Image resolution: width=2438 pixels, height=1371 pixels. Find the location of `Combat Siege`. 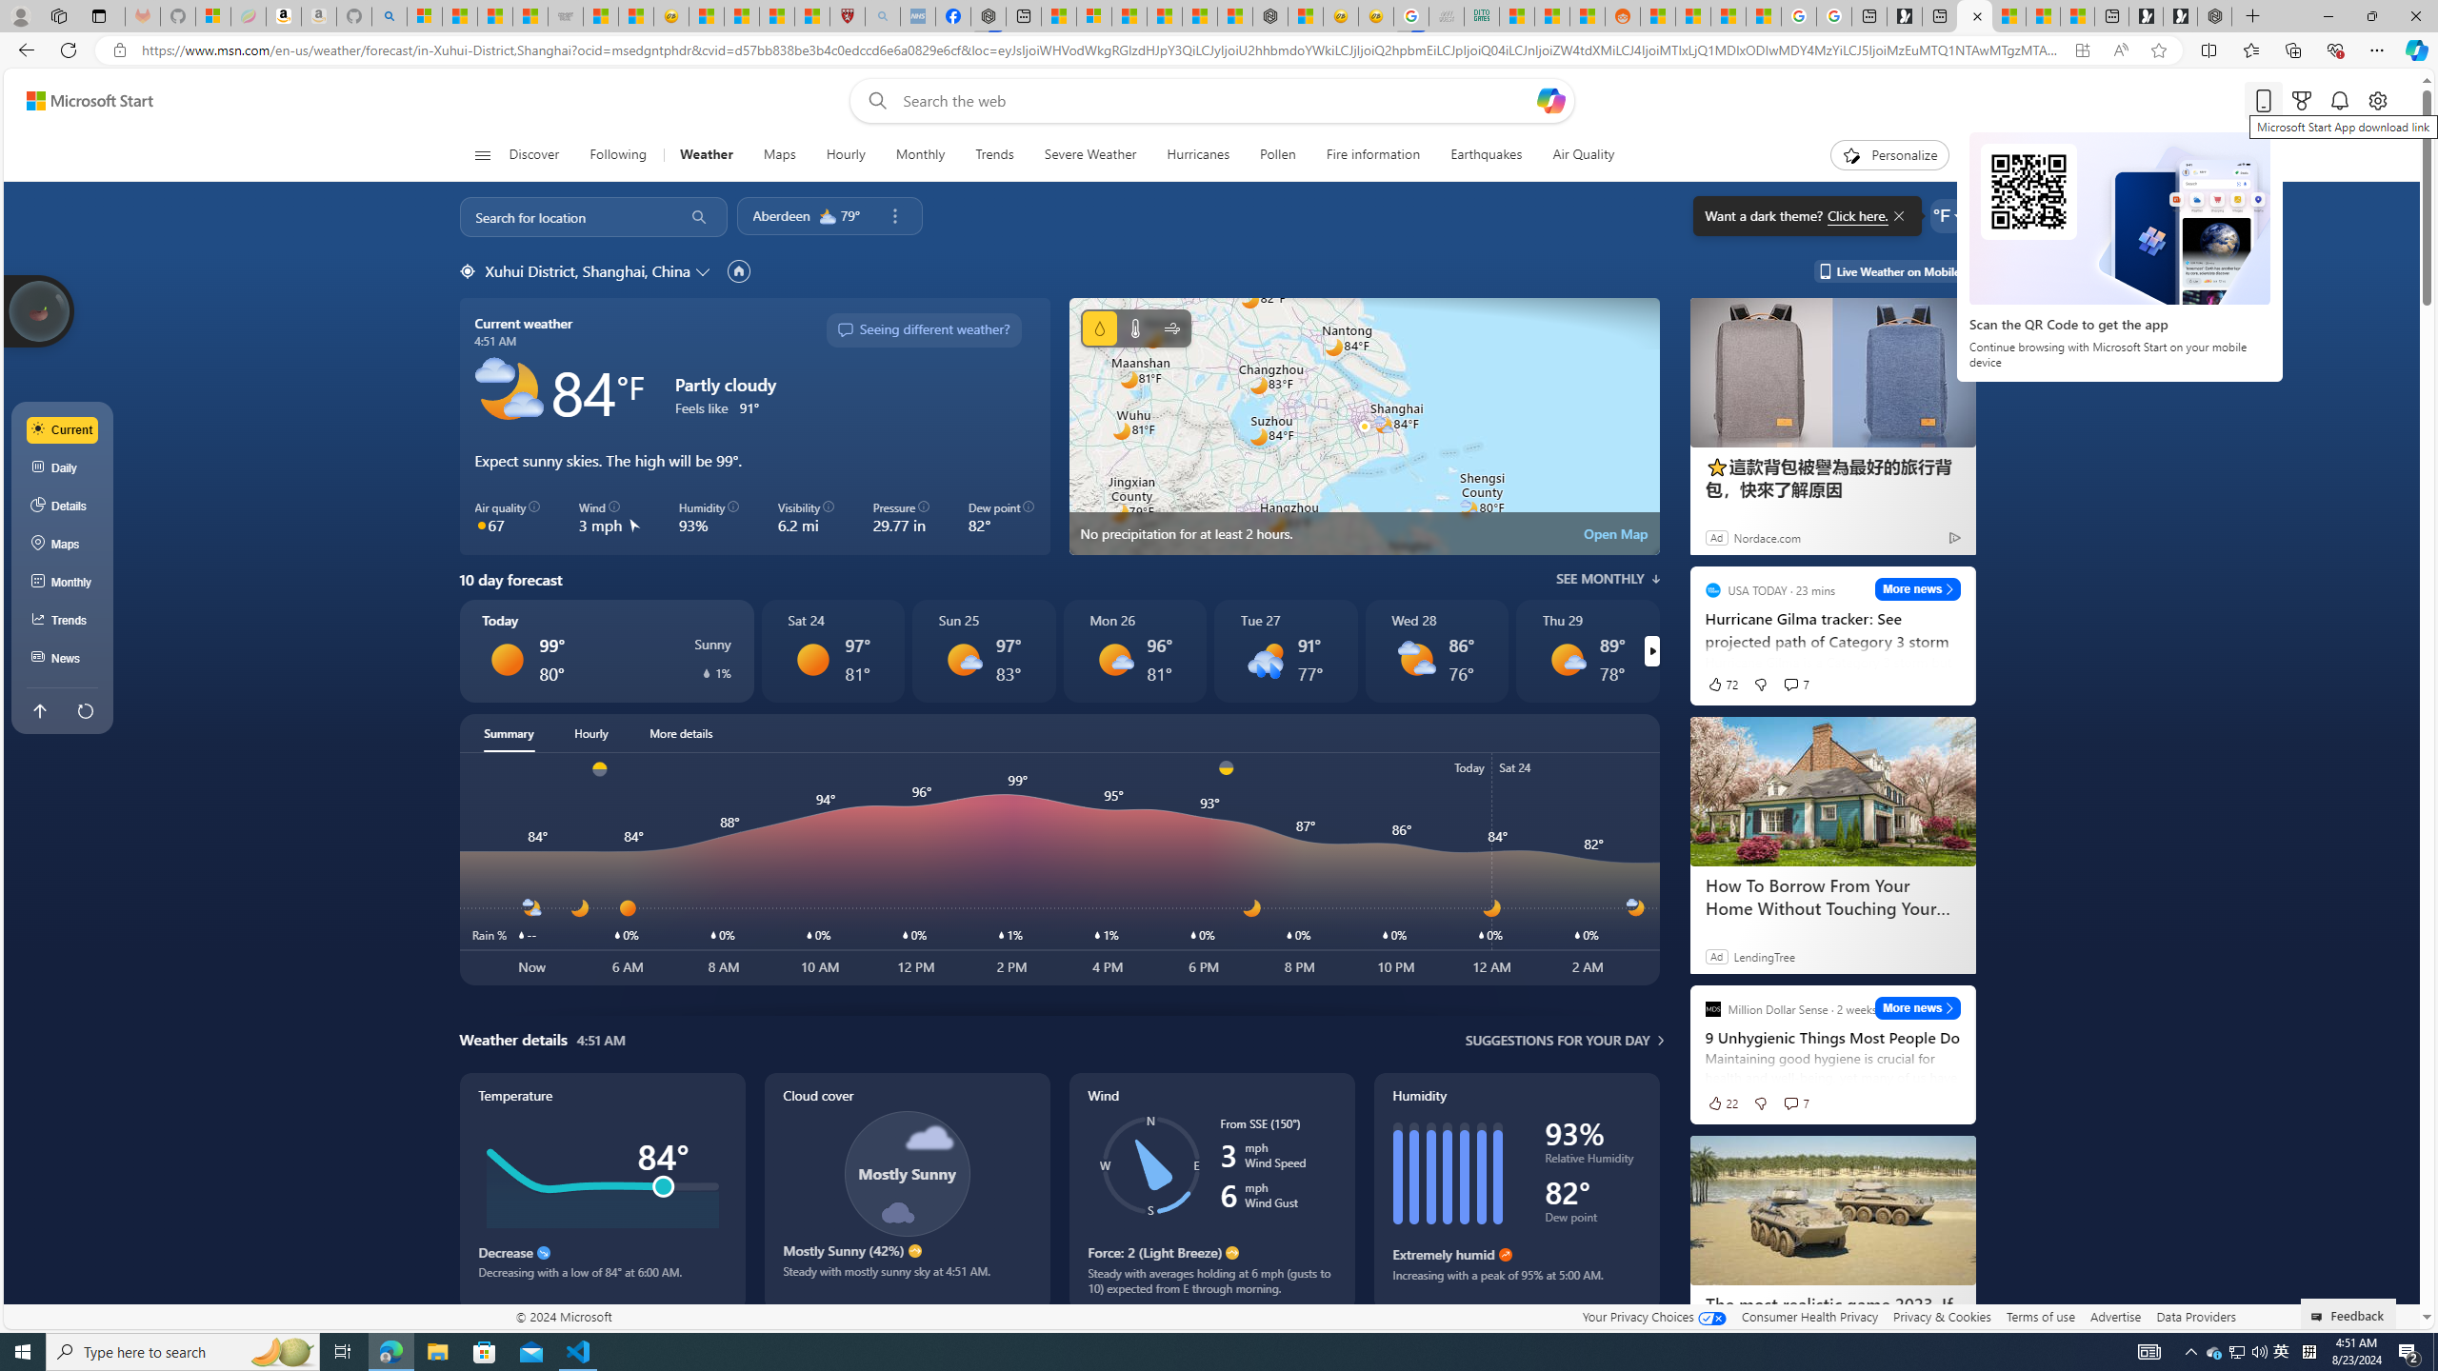

Combat Siege is located at coordinates (566, 16).